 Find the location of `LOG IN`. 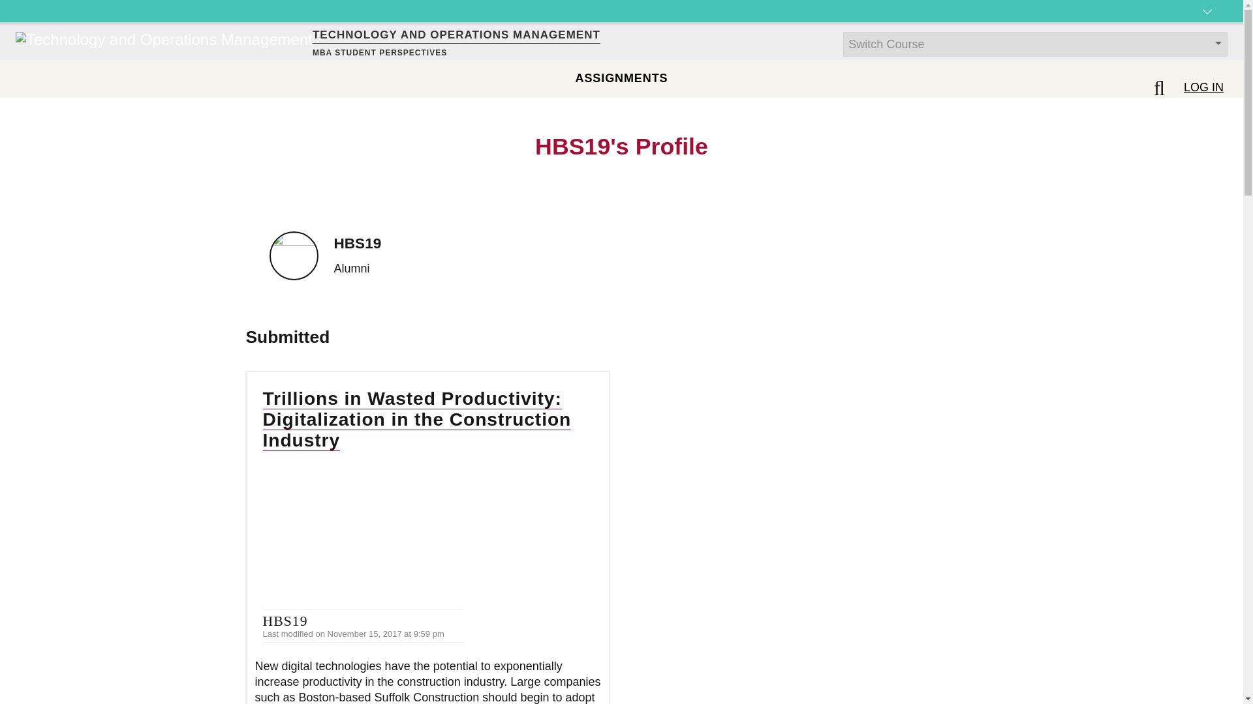

LOG IN is located at coordinates (1203, 87).